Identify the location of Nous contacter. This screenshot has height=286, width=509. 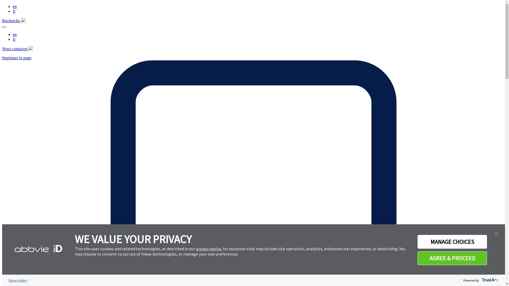
(17, 49).